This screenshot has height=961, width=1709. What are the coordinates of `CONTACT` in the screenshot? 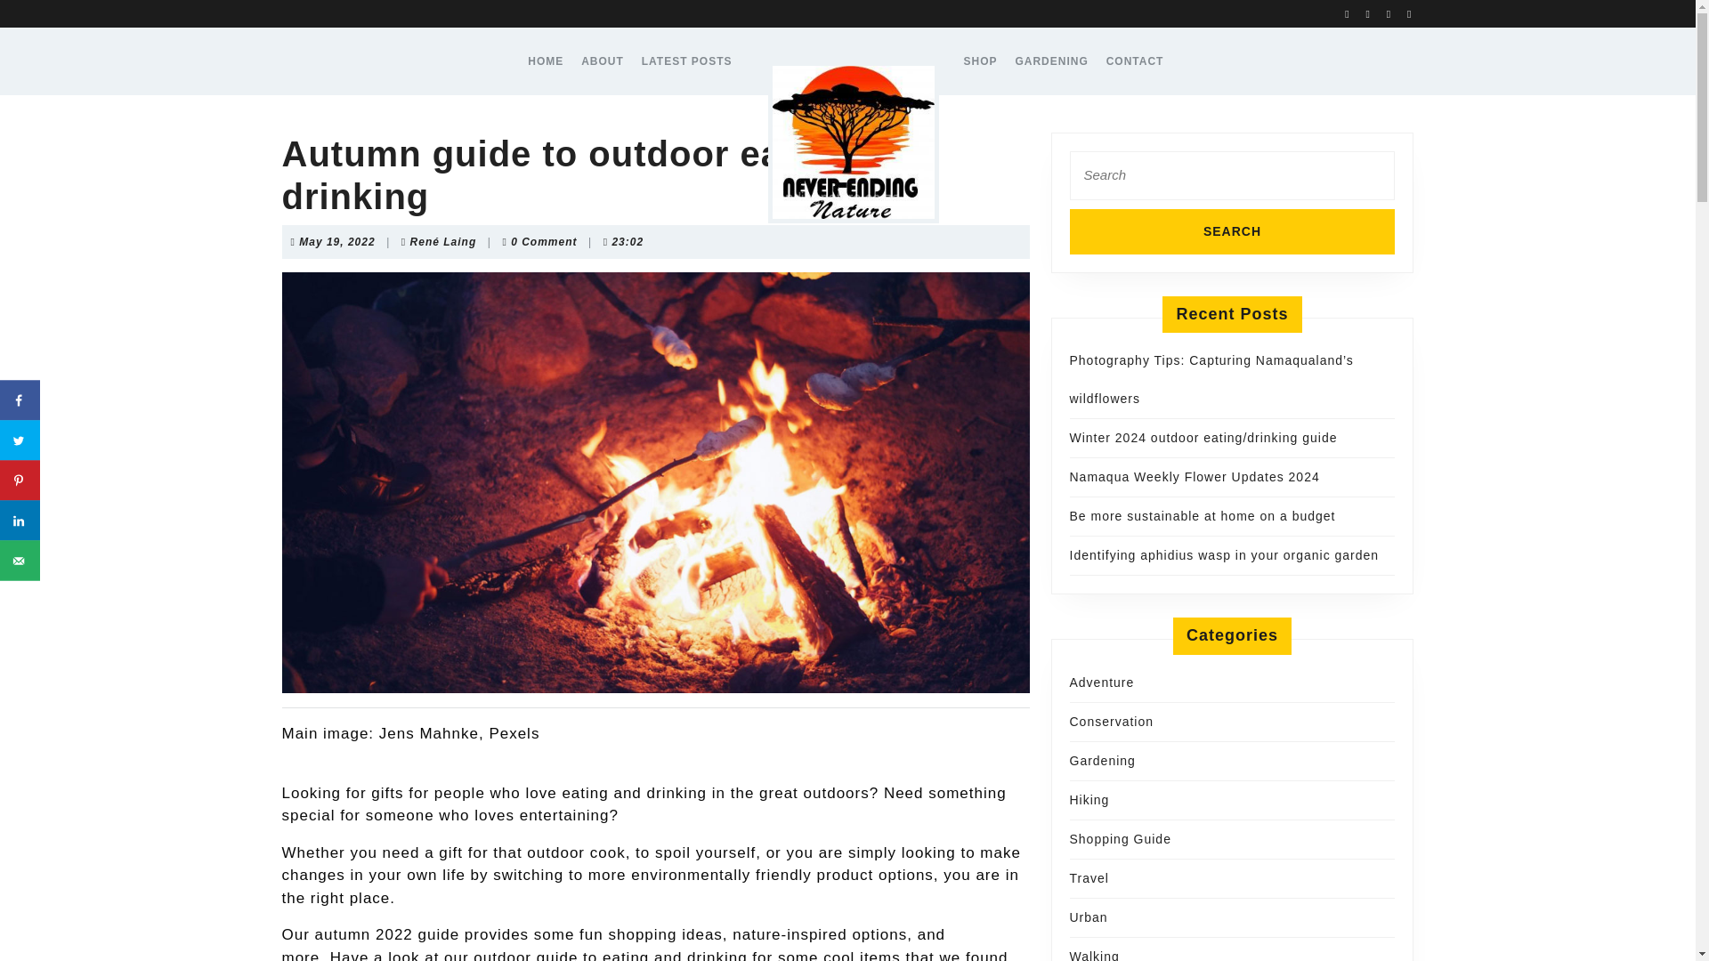 It's located at (1134, 61).